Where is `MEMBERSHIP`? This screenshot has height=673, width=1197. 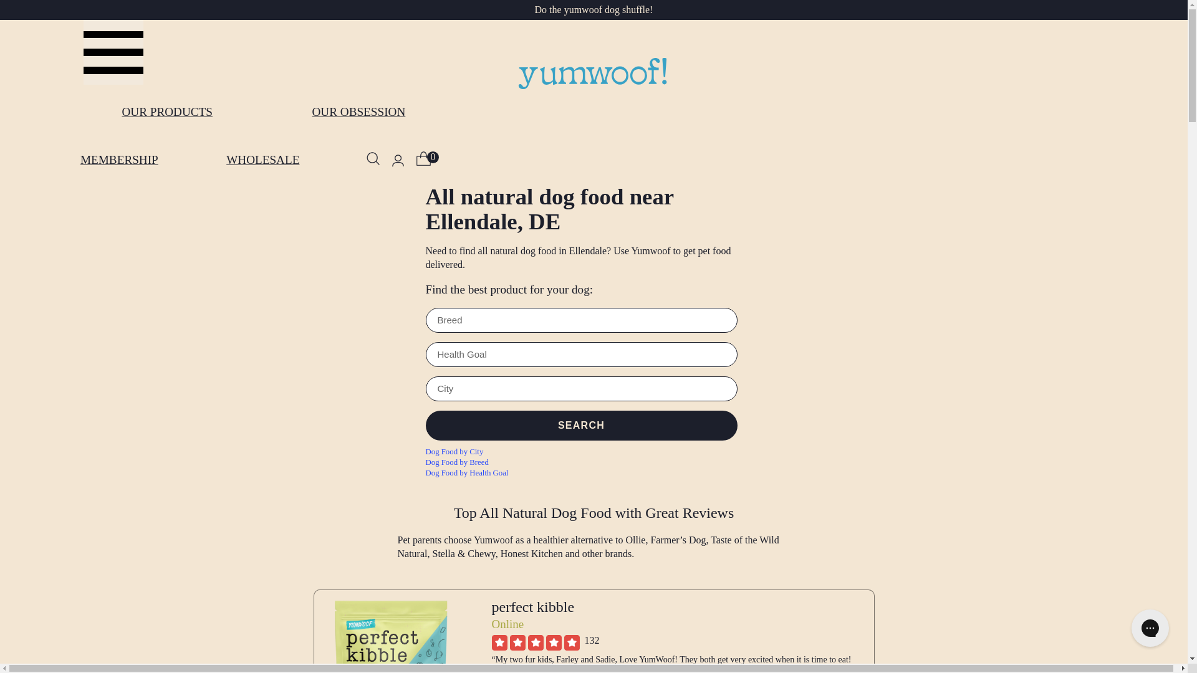 MEMBERSHIP is located at coordinates (118, 160).